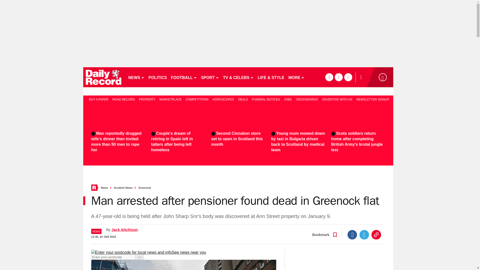 This screenshot has width=480, height=270. What do you see at coordinates (338, 77) in the screenshot?
I see `twitter` at bounding box center [338, 77].